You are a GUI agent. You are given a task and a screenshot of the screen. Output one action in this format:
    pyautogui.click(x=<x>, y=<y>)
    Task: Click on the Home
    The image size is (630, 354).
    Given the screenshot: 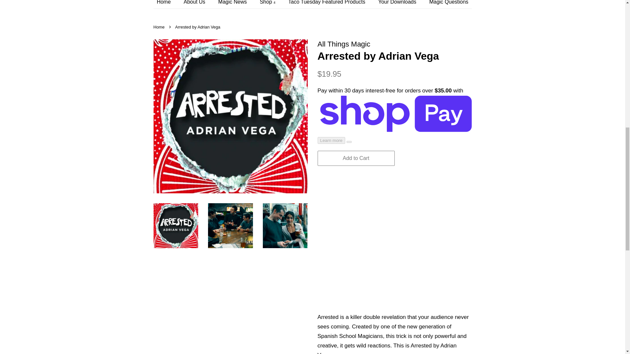 What is the action you would take?
    pyautogui.click(x=160, y=27)
    